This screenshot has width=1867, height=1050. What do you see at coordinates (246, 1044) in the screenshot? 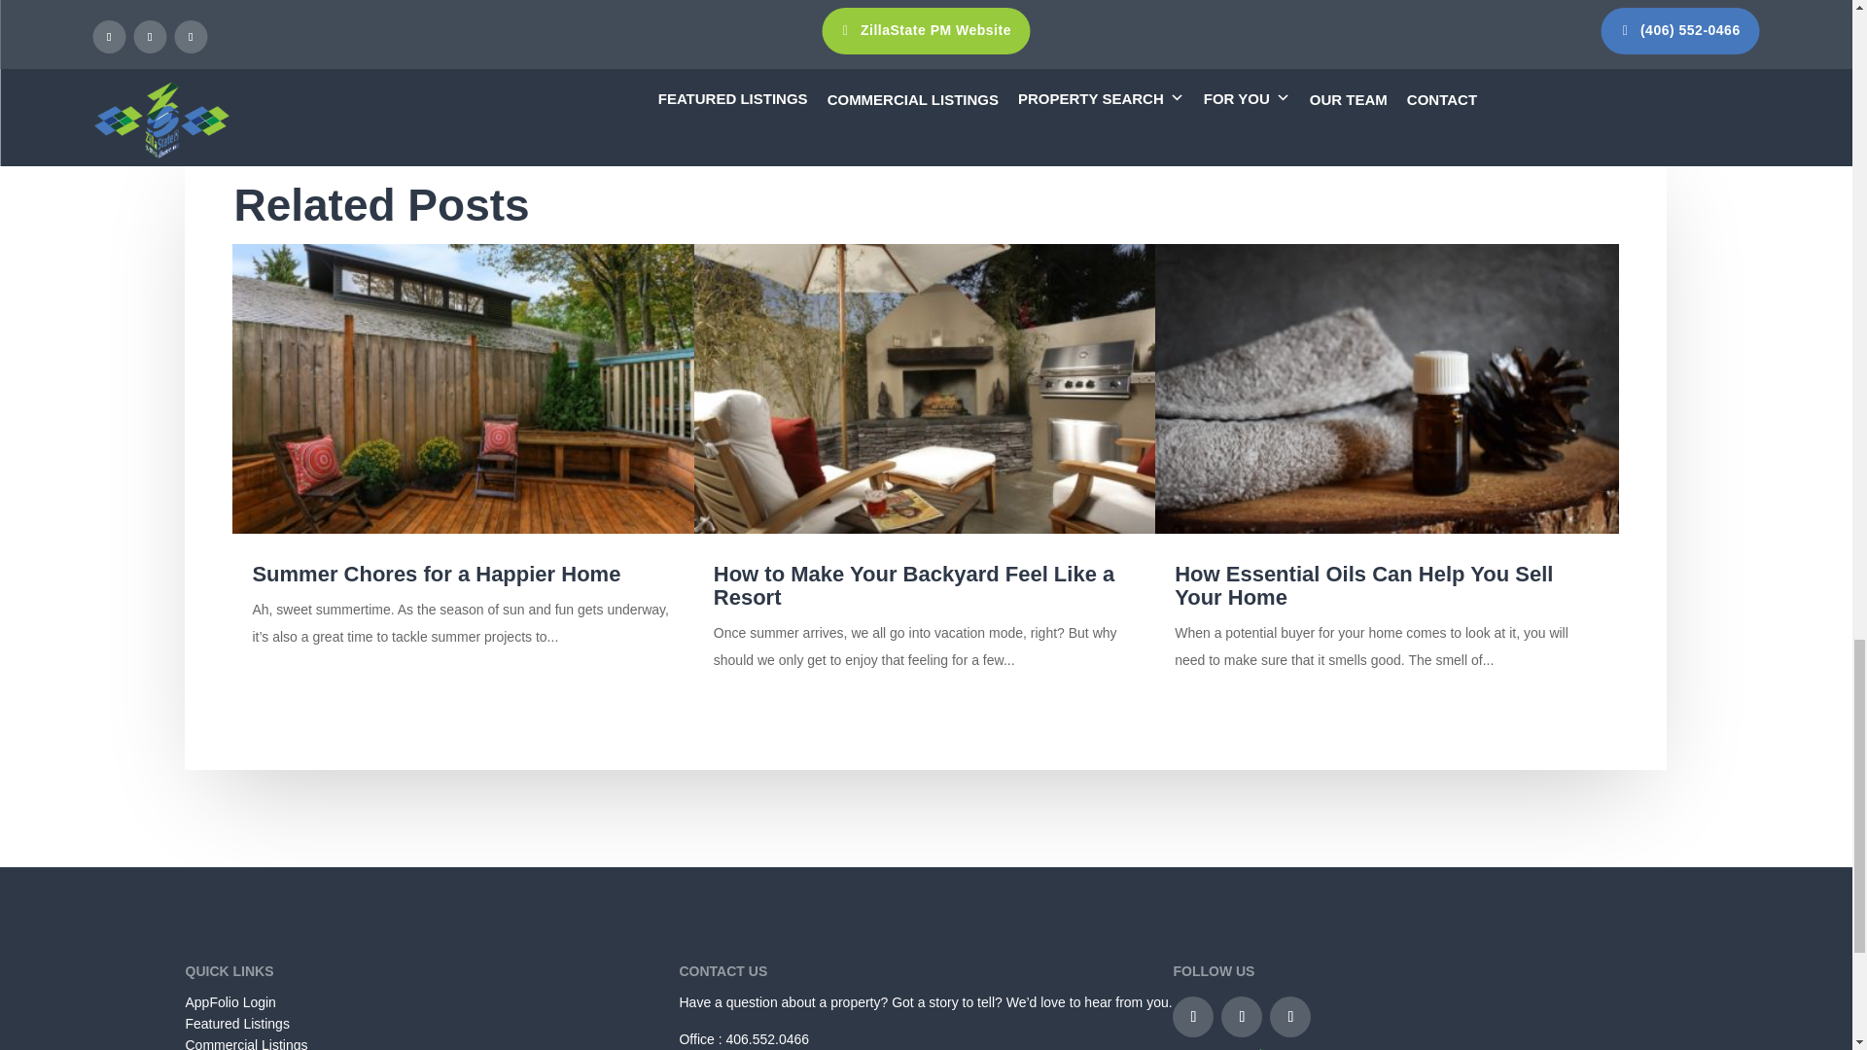
I see `Commercial Listings` at bounding box center [246, 1044].